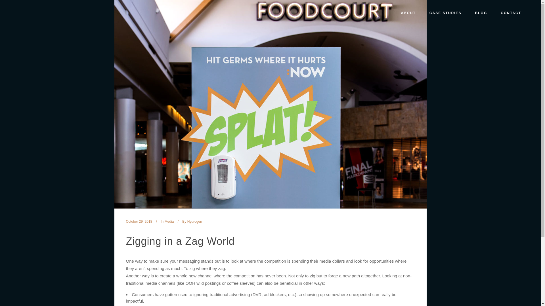 The height and width of the screenshot is (306, 545). I want to click on Hydrogen, so click(195, 222).